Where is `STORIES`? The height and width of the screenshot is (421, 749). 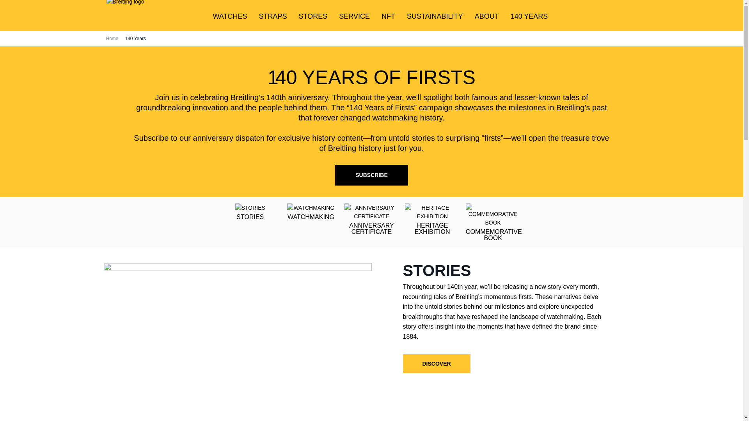 STORIES is located at coordinates (250, 211).